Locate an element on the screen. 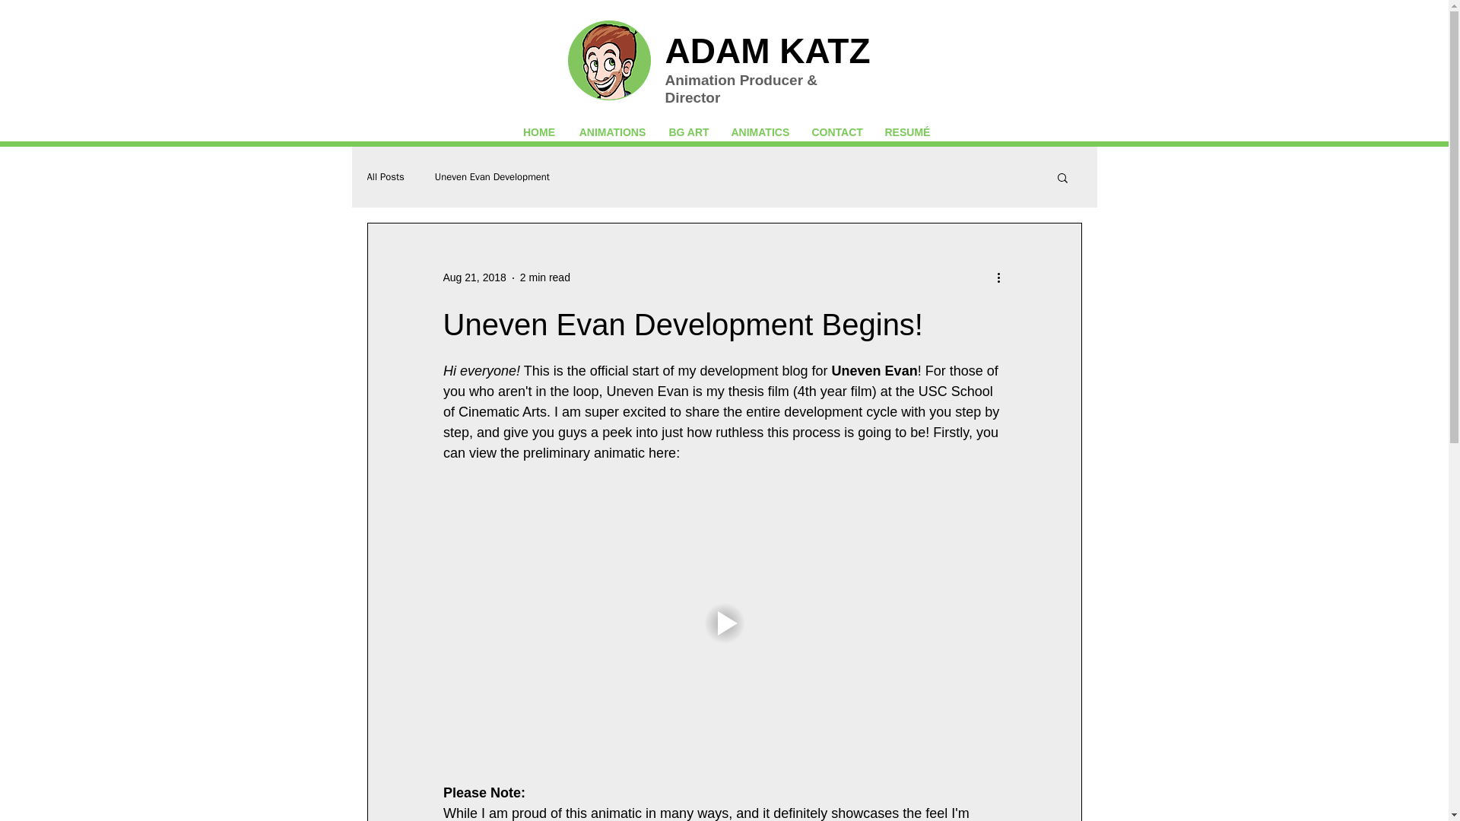 The image size is (1460, 821). ANIMATICS is located at coordinates (760, 132).